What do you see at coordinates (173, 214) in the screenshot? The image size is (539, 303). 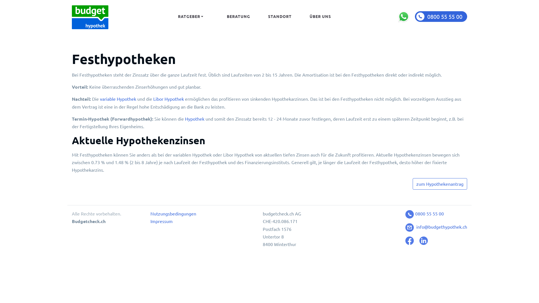 I see `Nutzungsbedingungen` at bounding box center [173, 214].